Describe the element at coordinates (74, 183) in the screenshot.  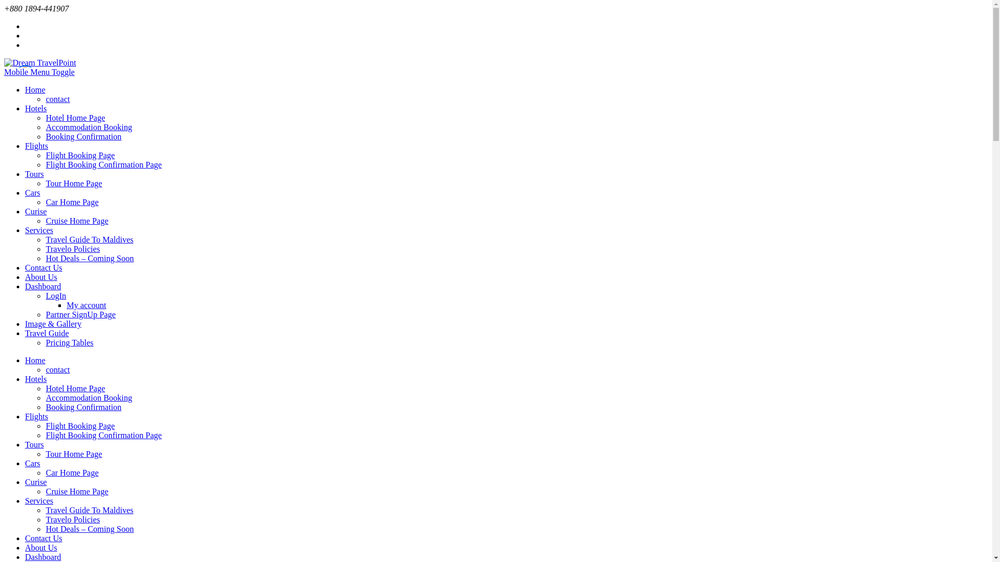
I see `Tour Home Page` at that location.